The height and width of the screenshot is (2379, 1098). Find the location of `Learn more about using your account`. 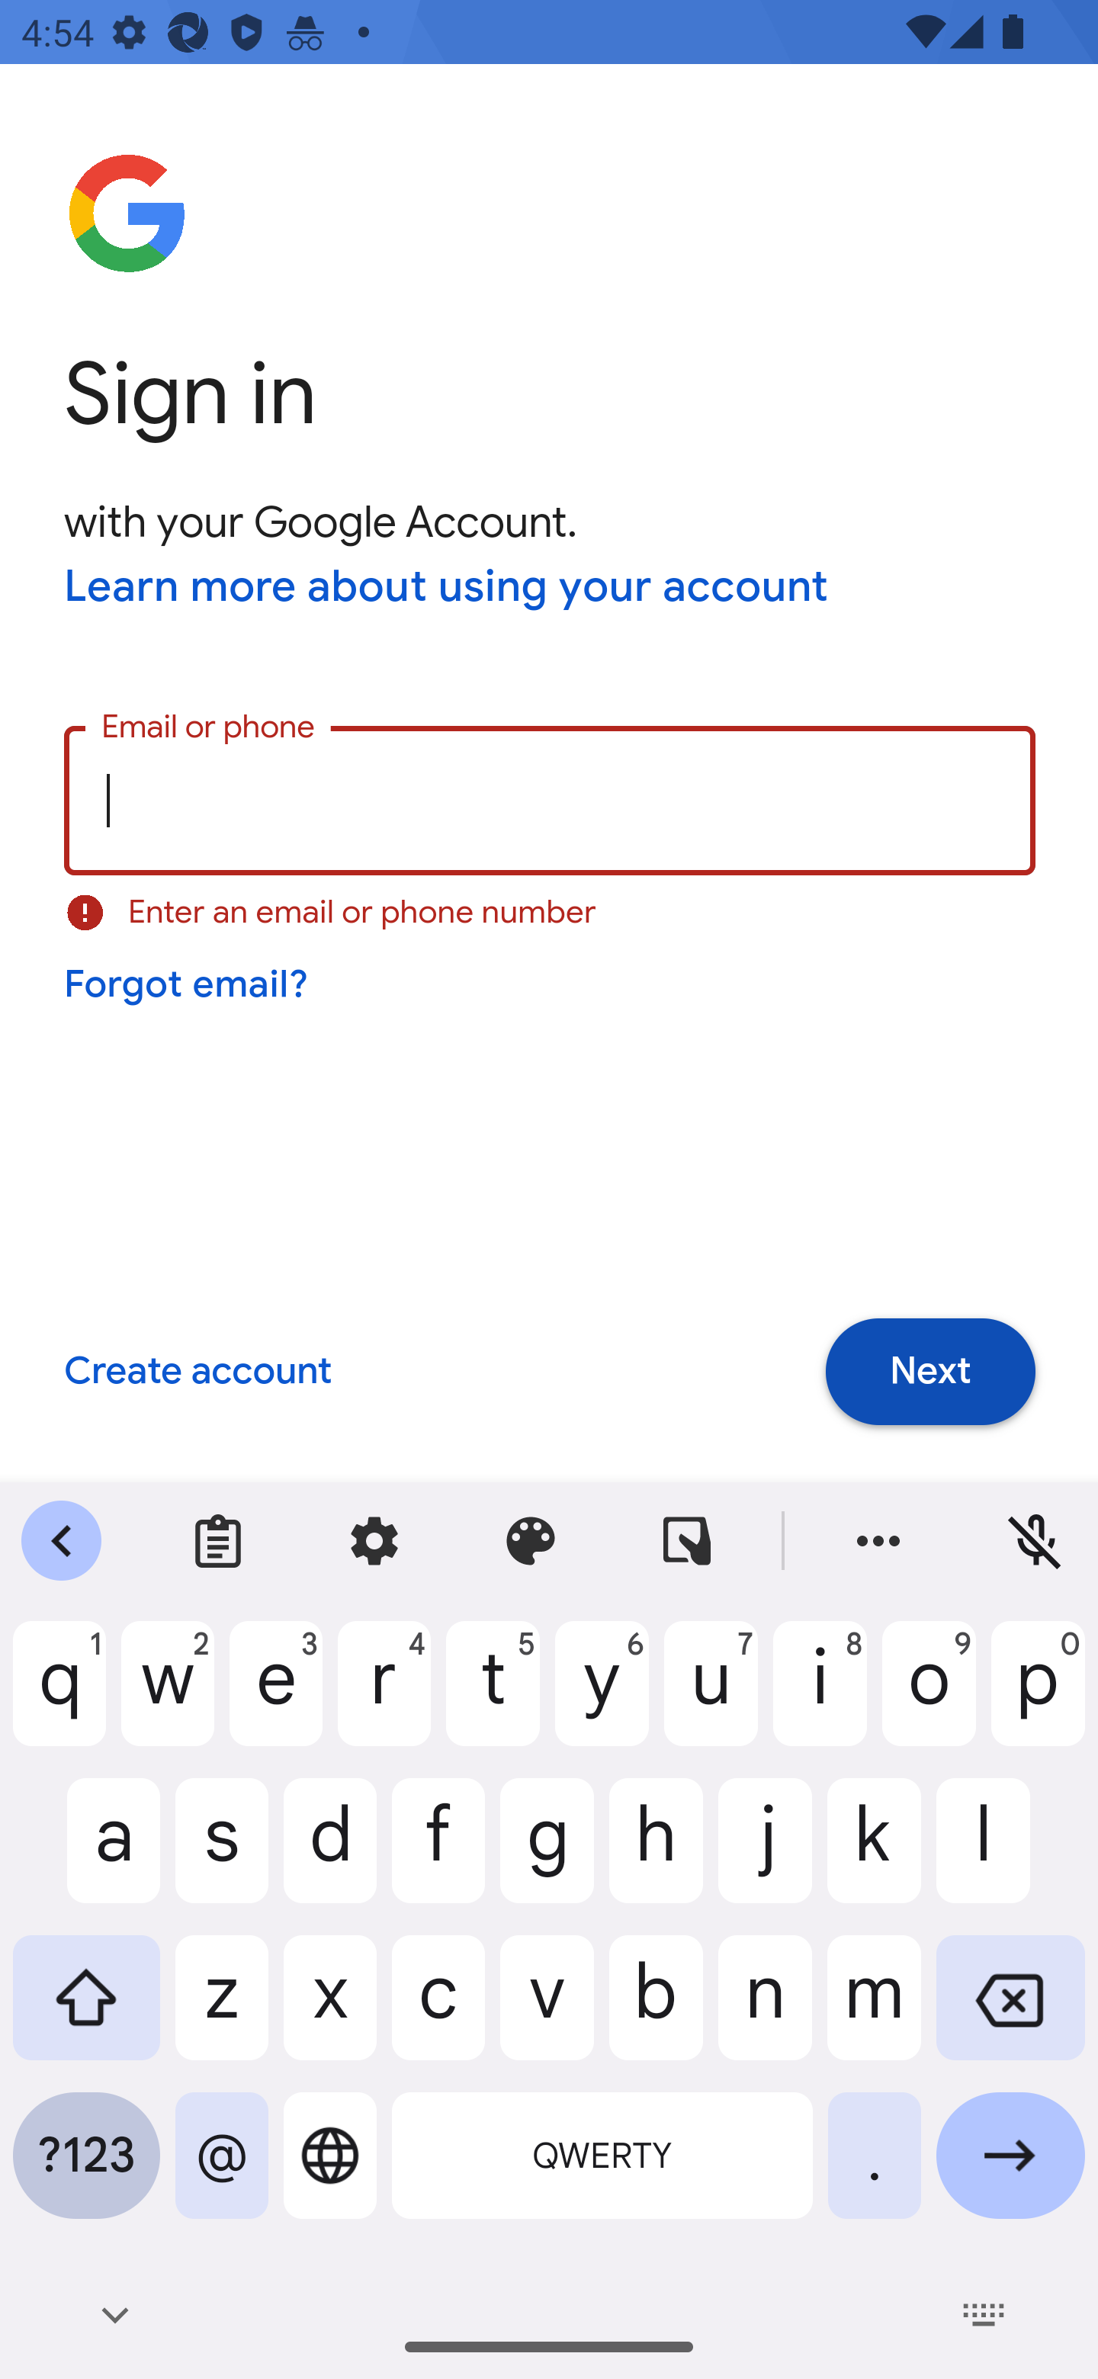

Learn more about using your account is located at coordinates (447, 589).